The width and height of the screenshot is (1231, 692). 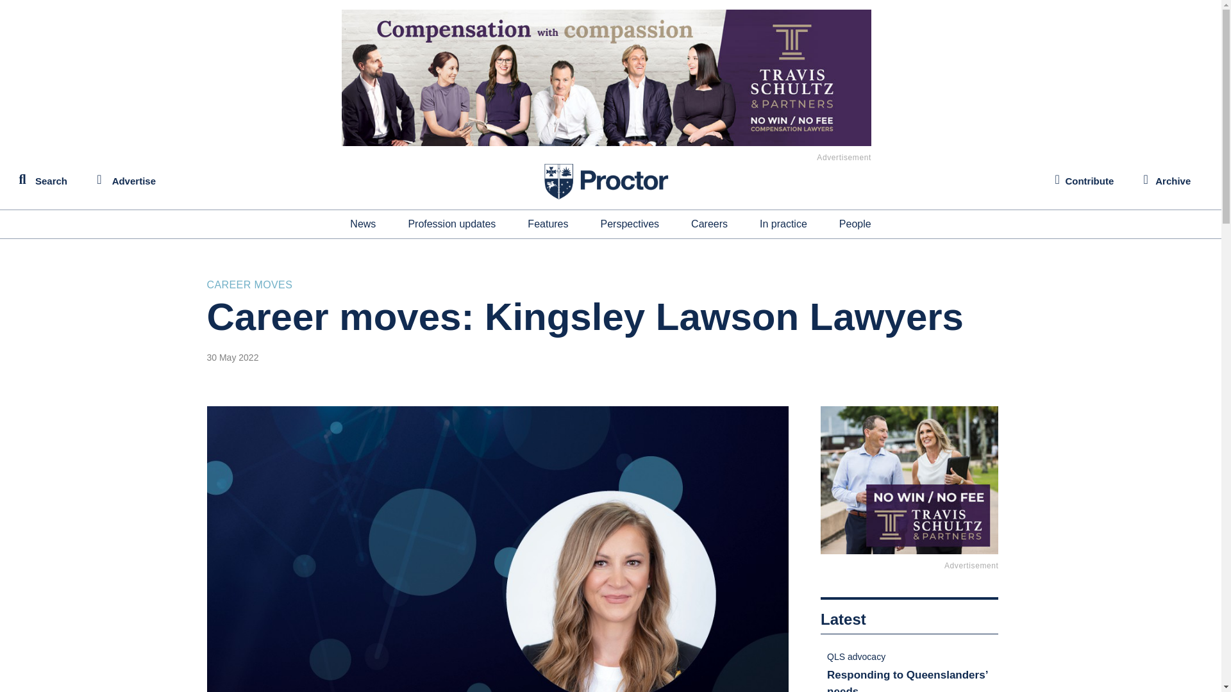 What do you see at coordinates (451, 224) in the screenshot?
I see `Profession updates` at bounding box center [451, 224].